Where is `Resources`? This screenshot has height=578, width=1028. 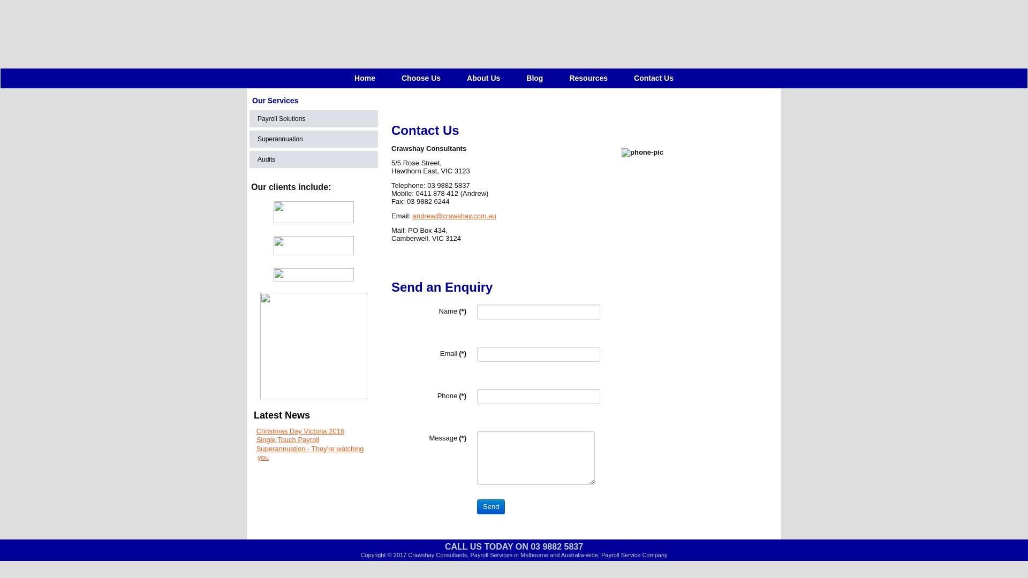 Resources is located at coordinates (588, 78).